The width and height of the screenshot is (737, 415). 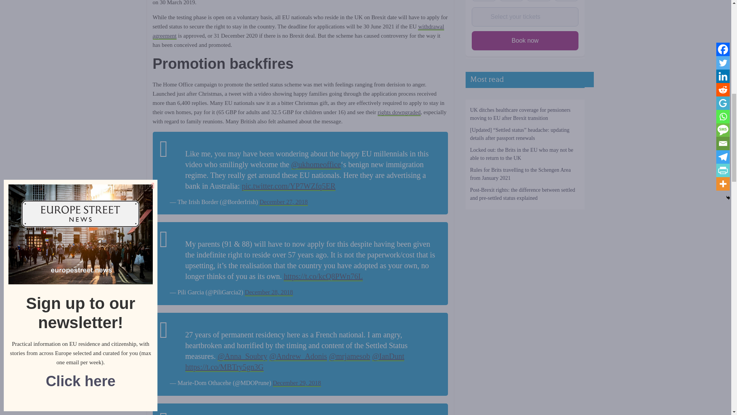 I want to click on withdrawal agreement, so click(x=298, y=31).